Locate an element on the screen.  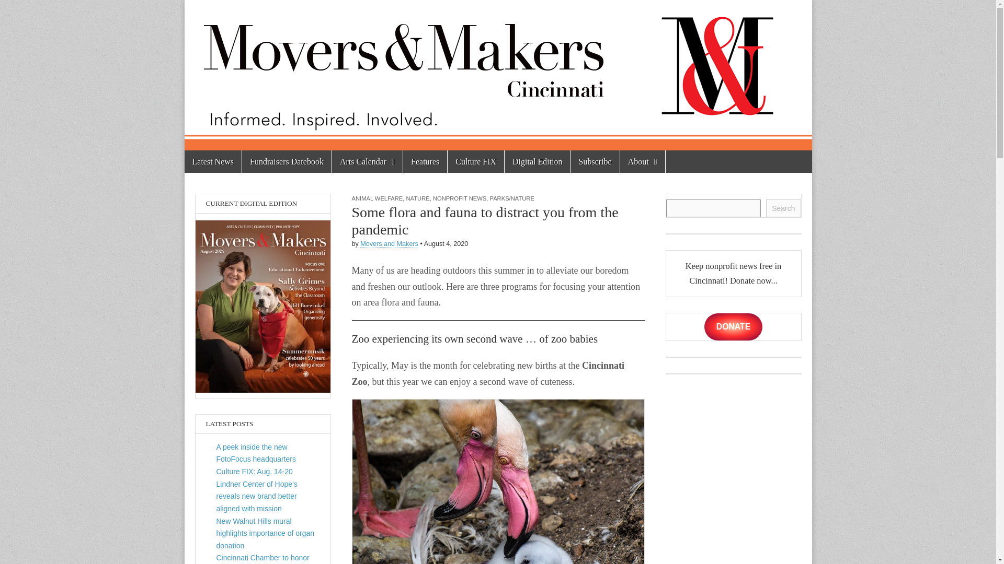
Culture FIX is located at coordinates (476, 161).